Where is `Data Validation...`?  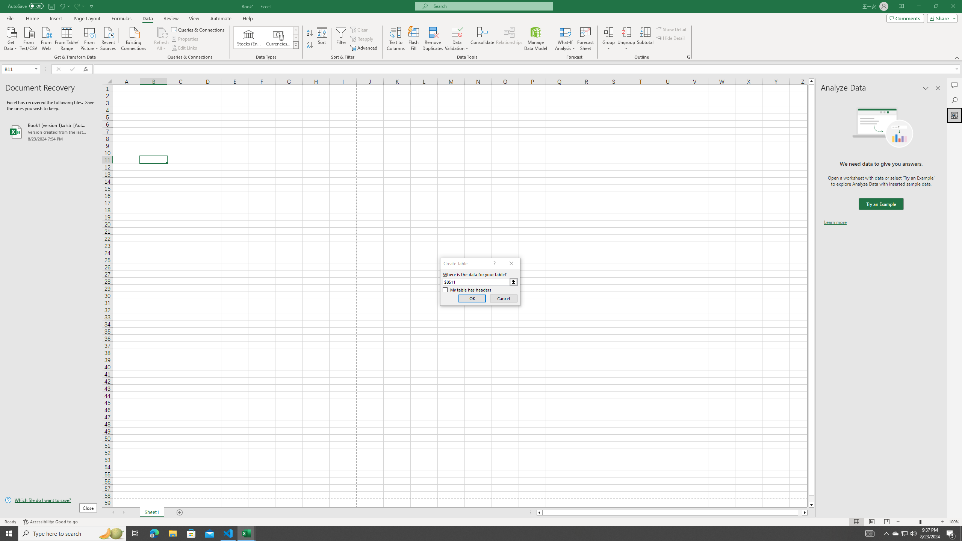
Data Validation... is located at coordinates (457, 32).